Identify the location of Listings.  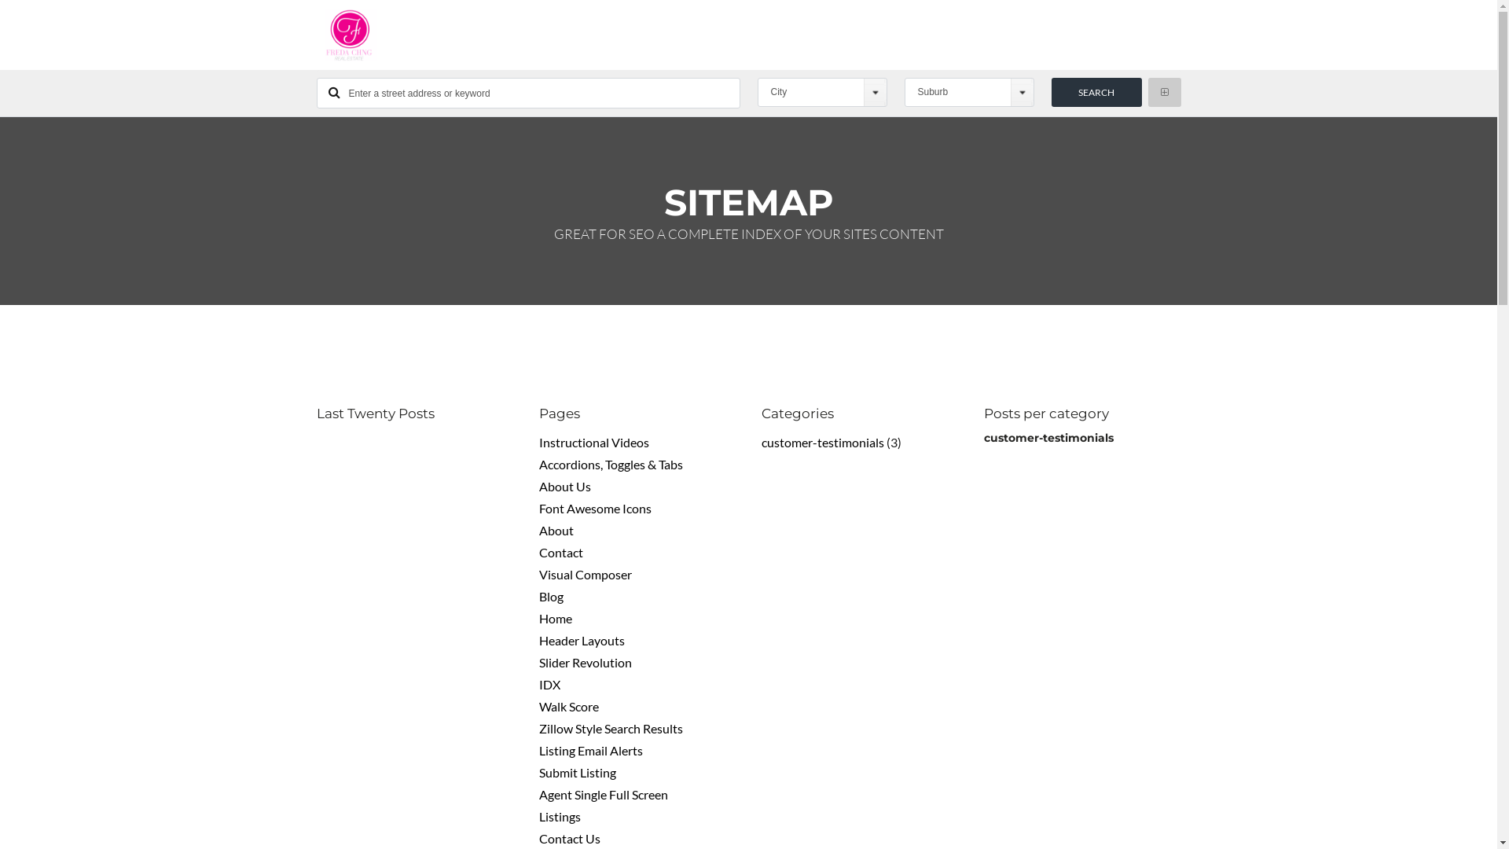
(560, 816).